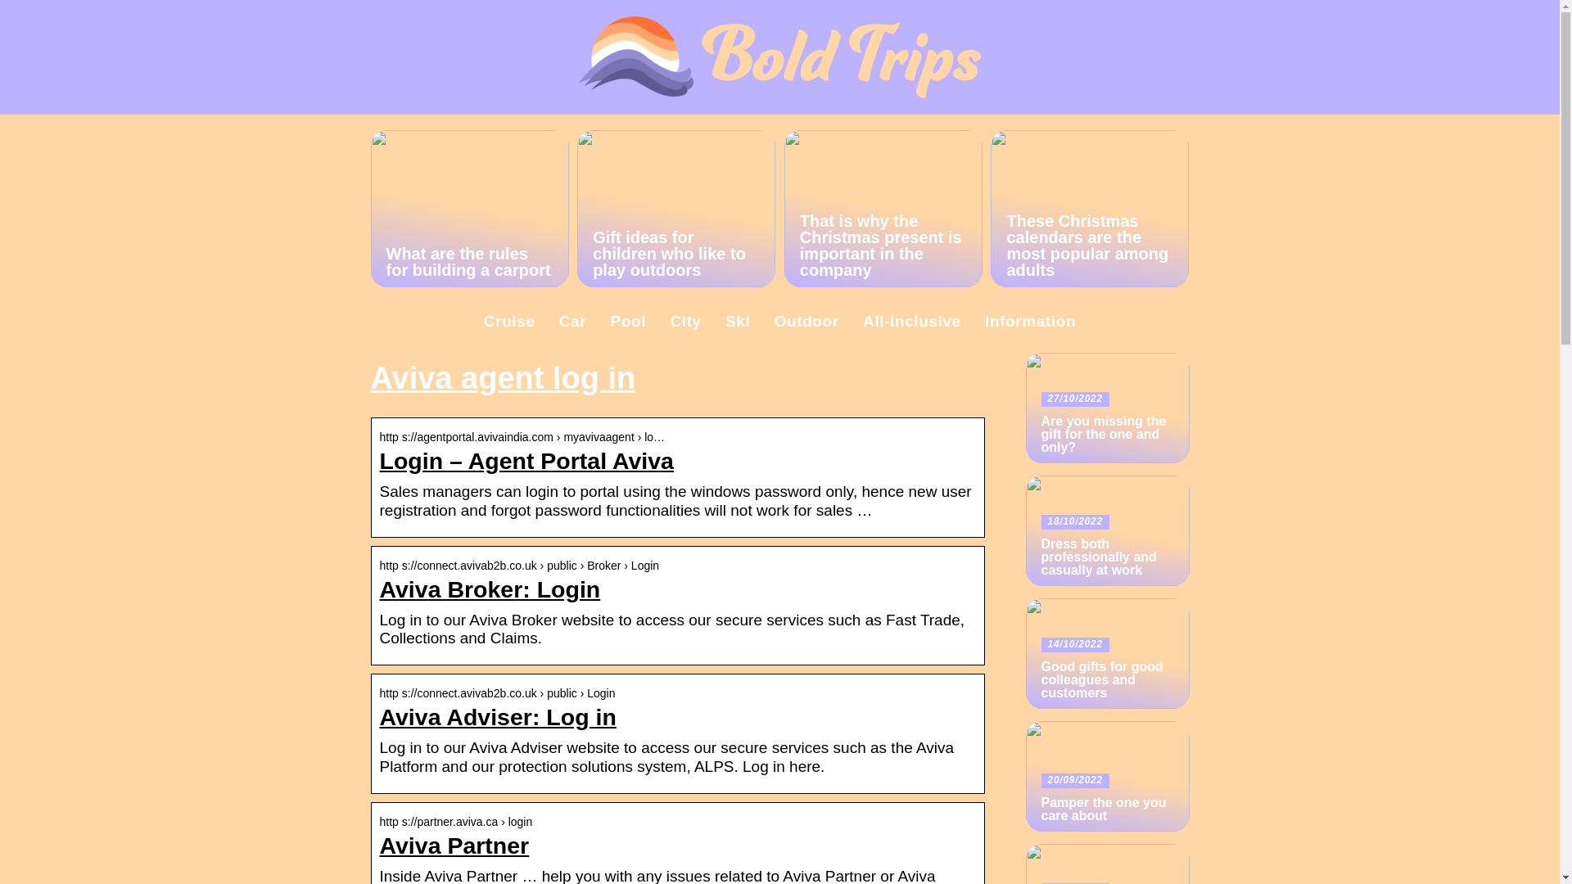  I want to click on Cruise, so click(509, 321).